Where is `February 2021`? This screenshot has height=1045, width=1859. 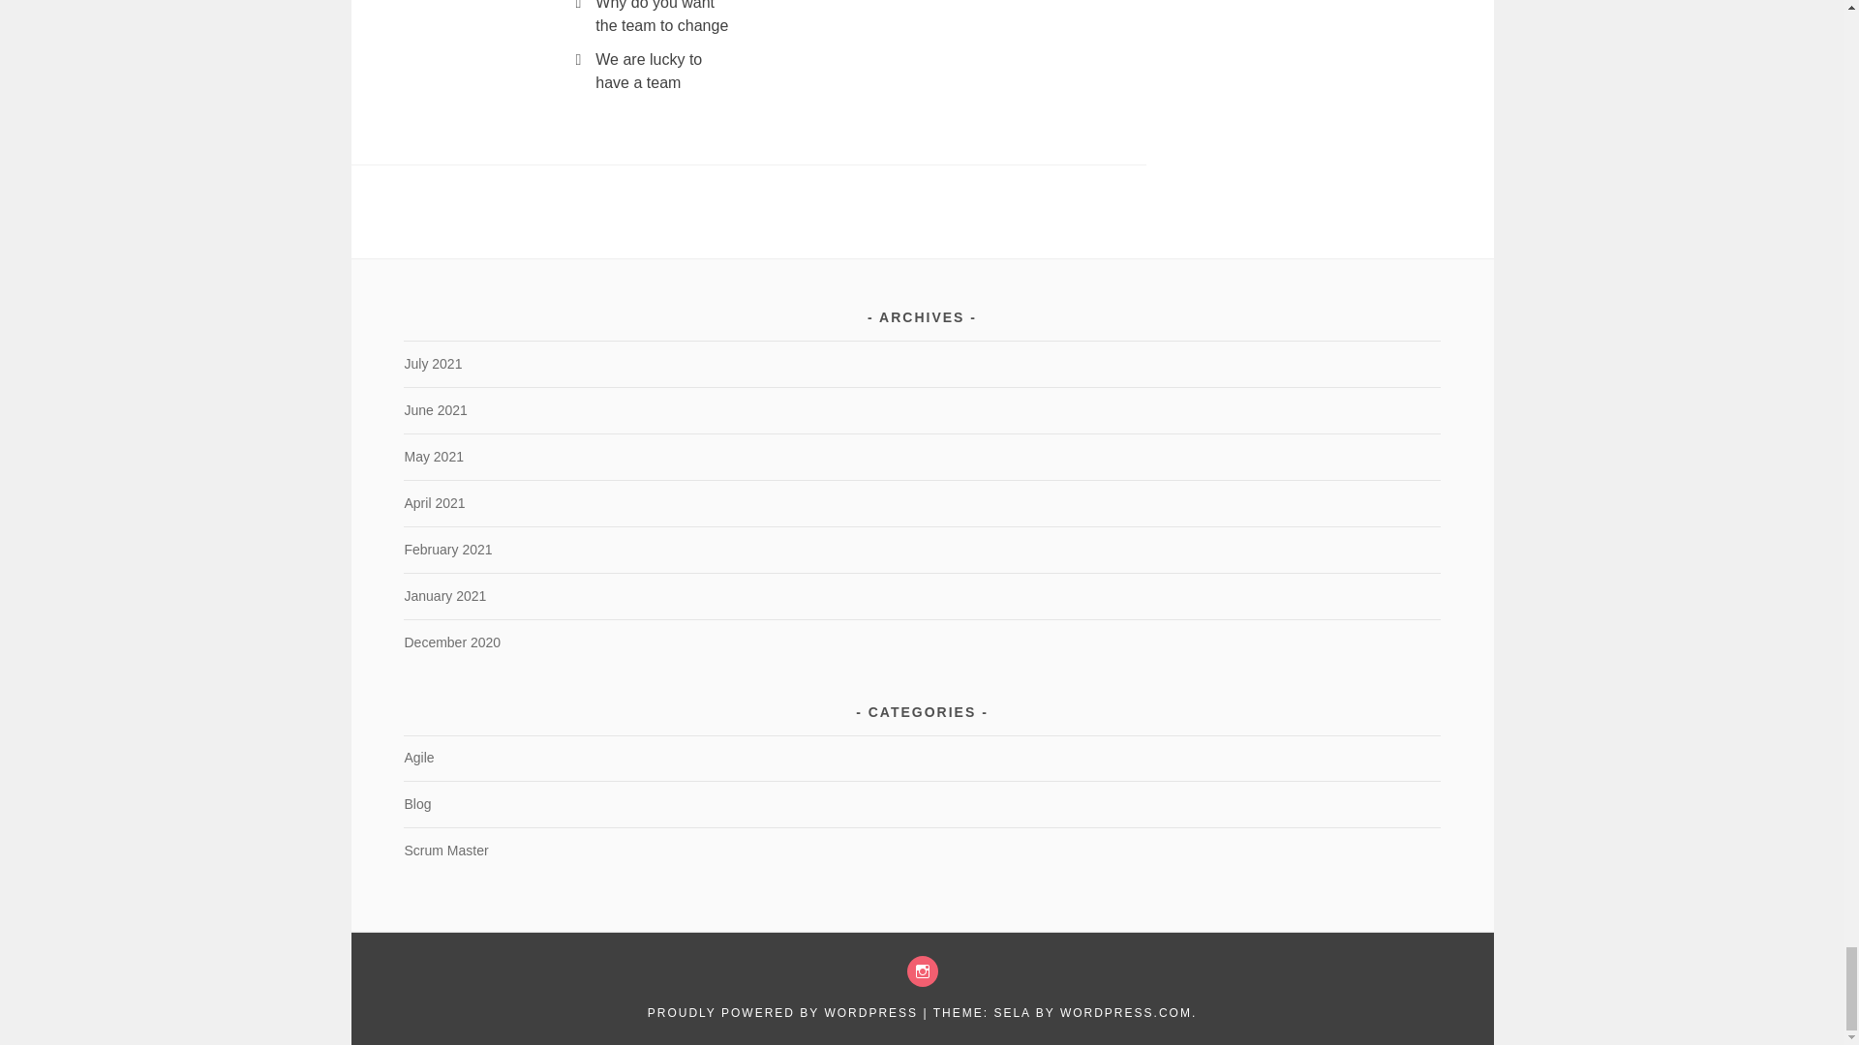 February 2021 is located at coordinates (447, 550).